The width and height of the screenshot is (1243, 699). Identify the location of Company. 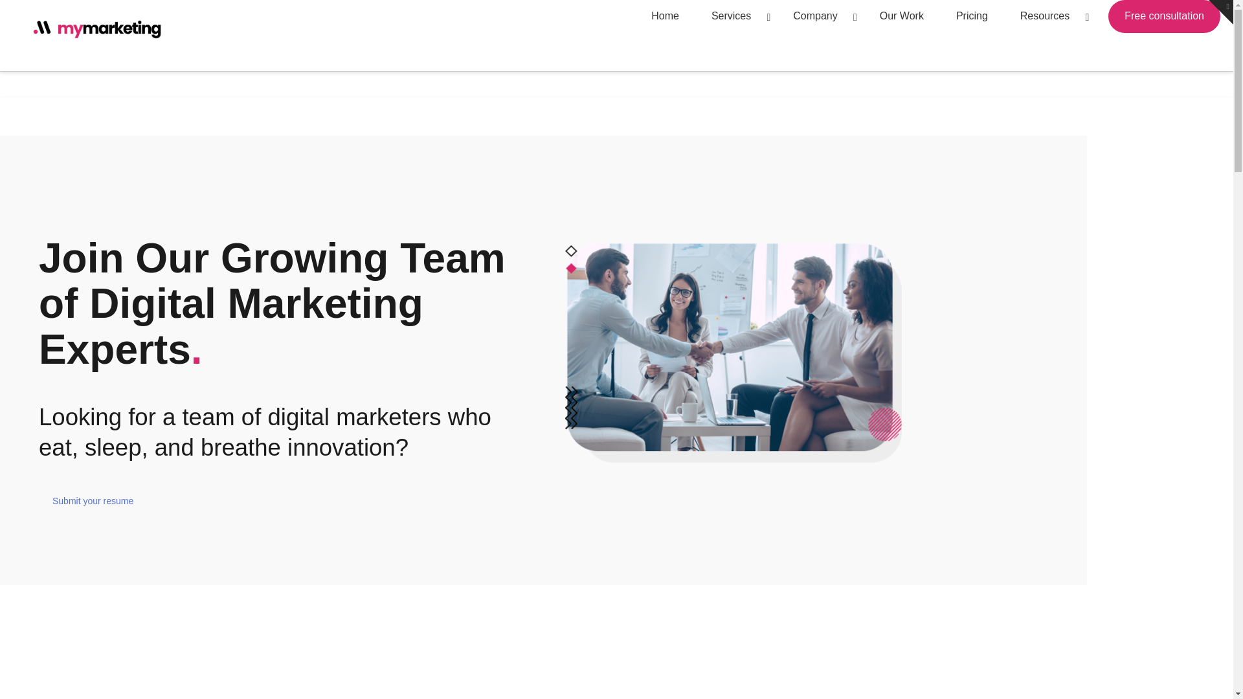
(820, 16).